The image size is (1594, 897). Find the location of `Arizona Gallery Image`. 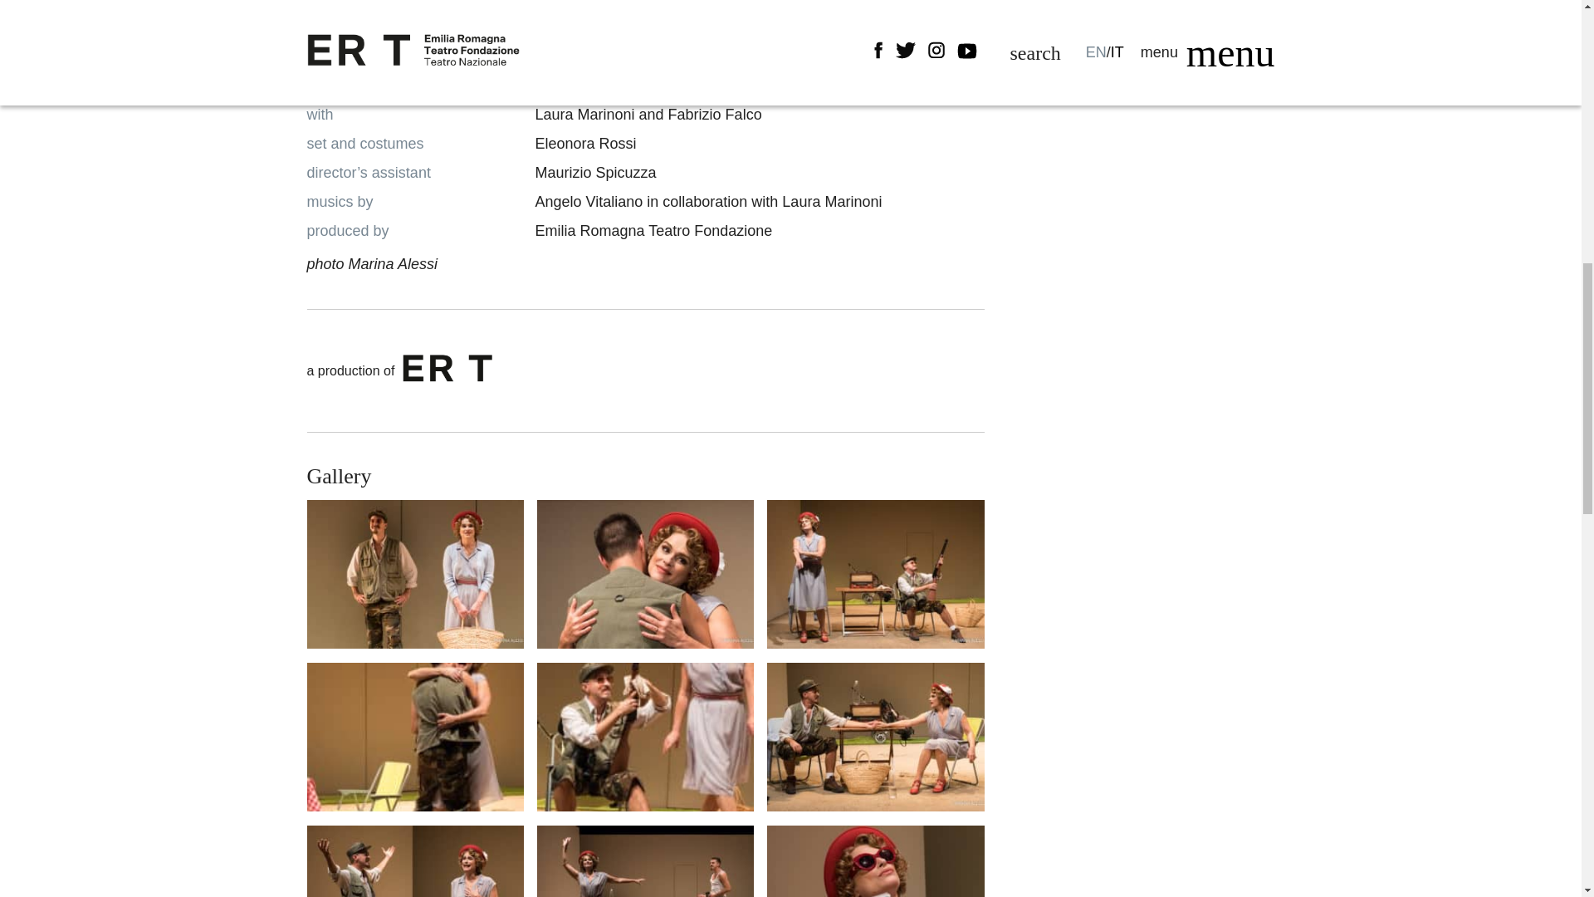

Arizona Gallery Image is located at coordinates (415, 574).